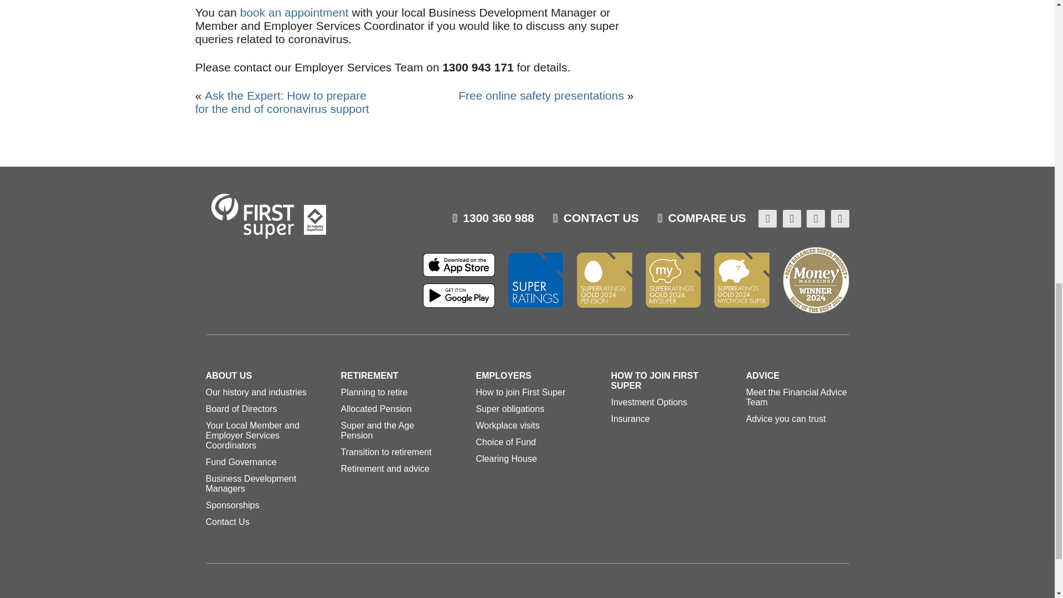  I want to click on SuperRatings Gold 2023 Pension, so click(605, 280).